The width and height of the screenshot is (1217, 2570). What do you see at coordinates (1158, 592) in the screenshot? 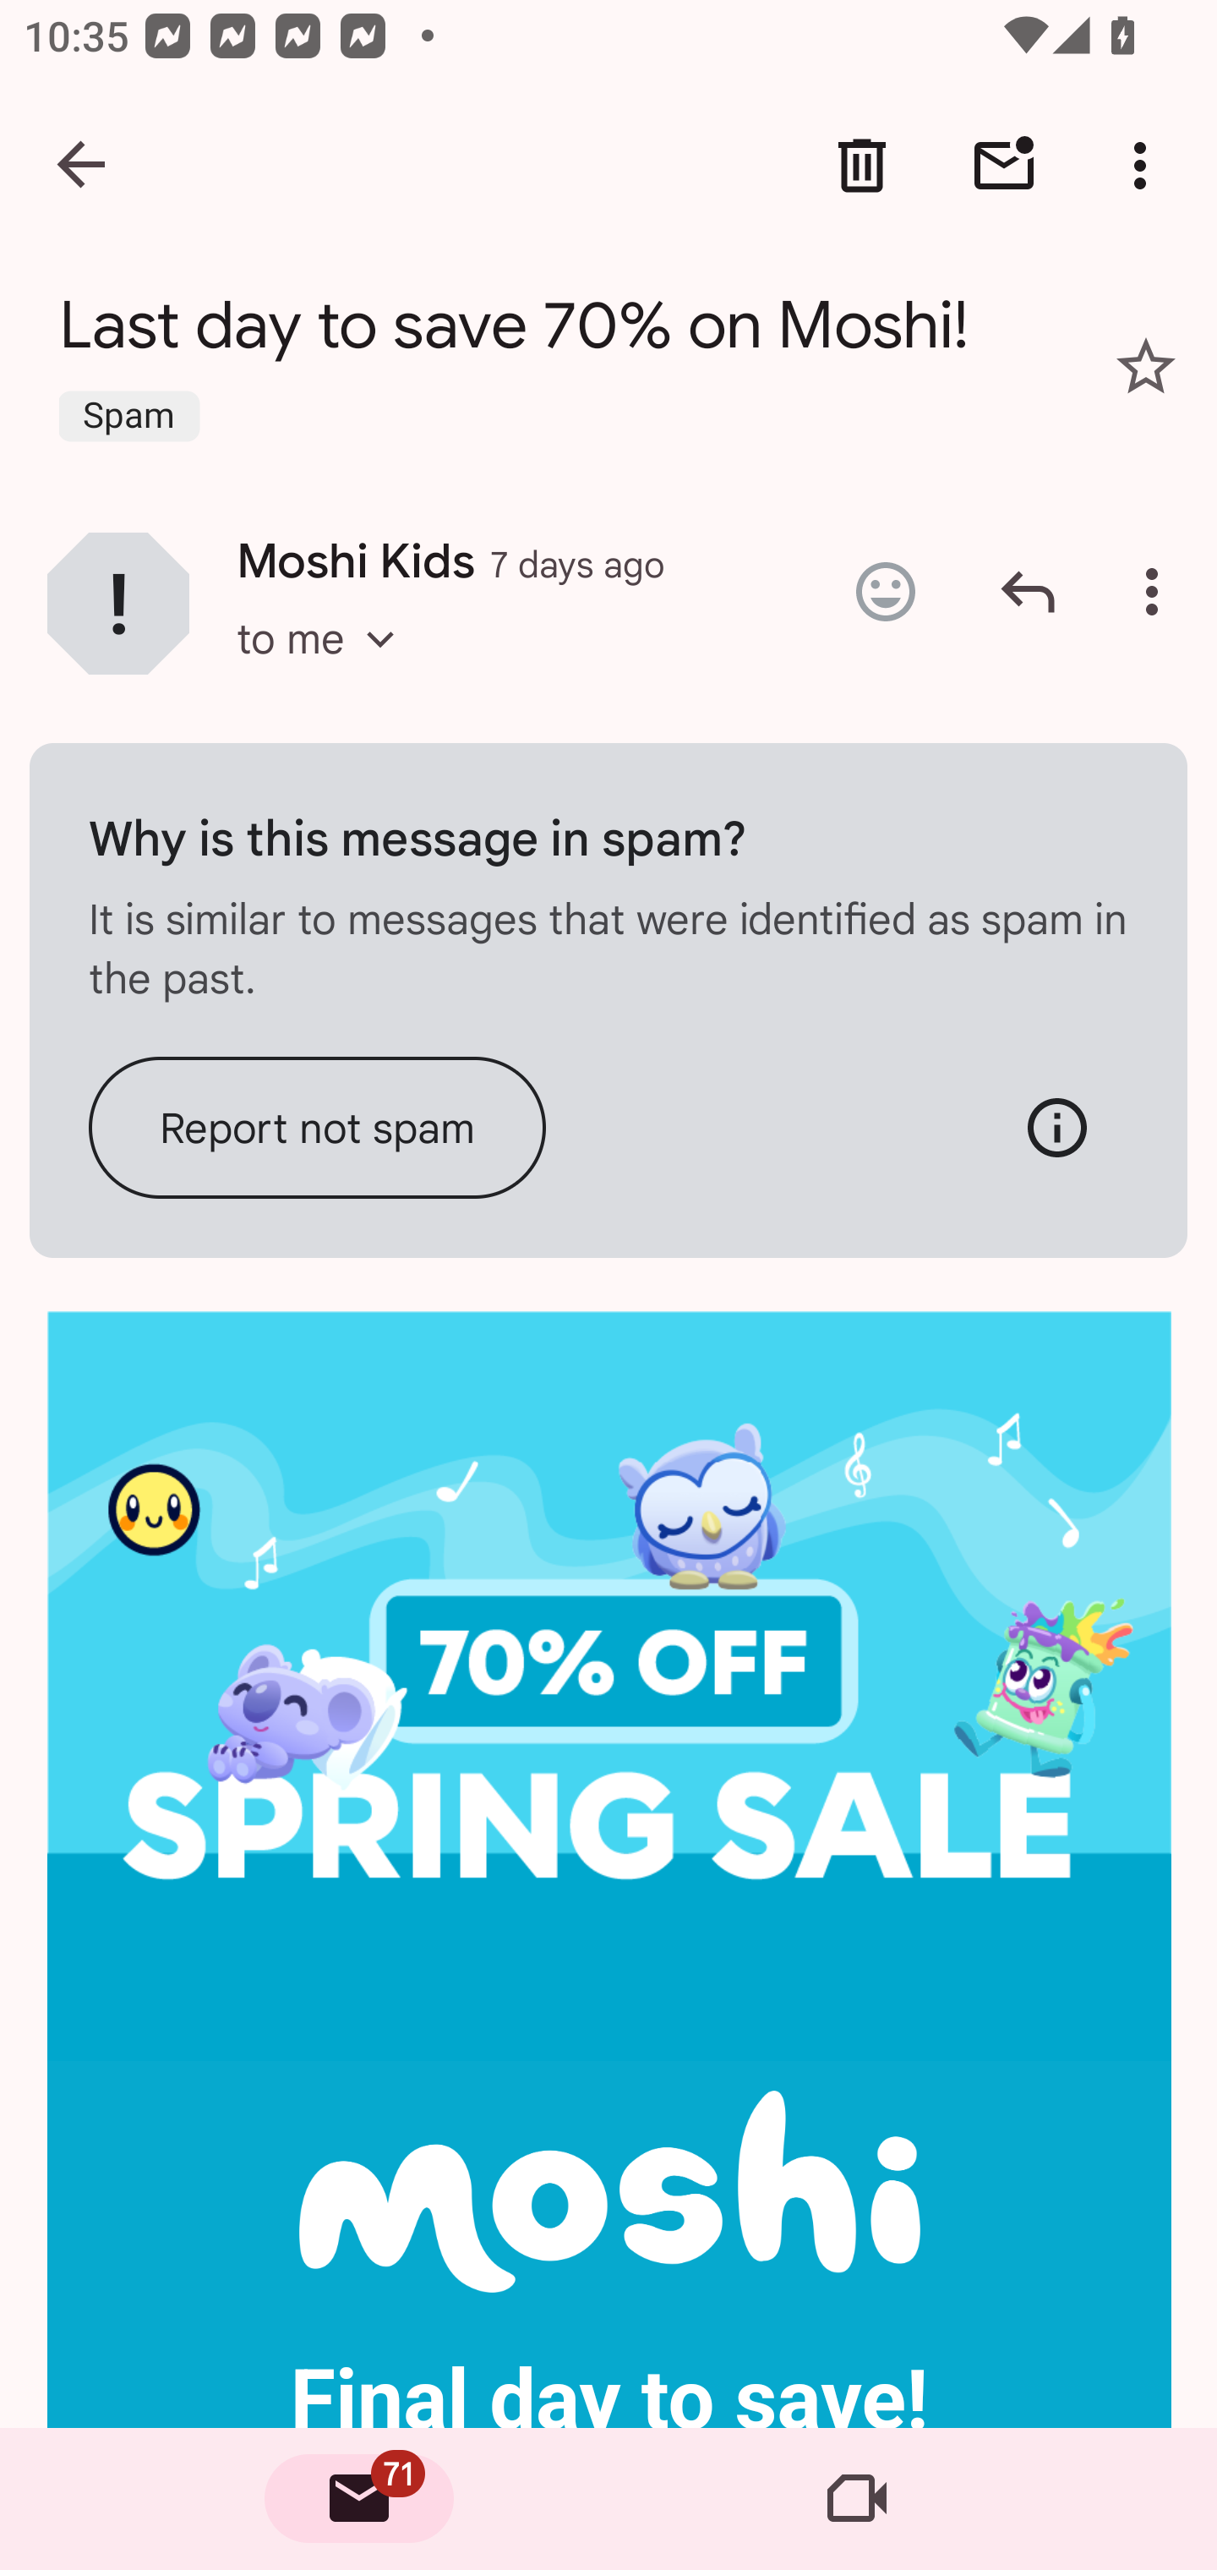
I see `More options` at bounding box center [1158, 592].